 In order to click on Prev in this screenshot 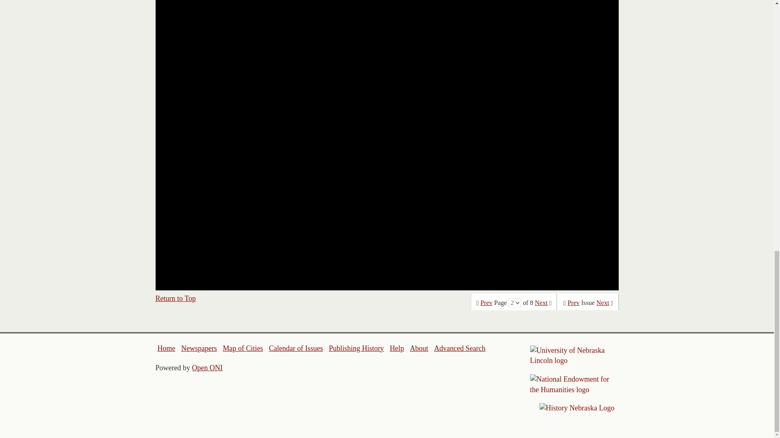, I will do `click(487, 303)`.